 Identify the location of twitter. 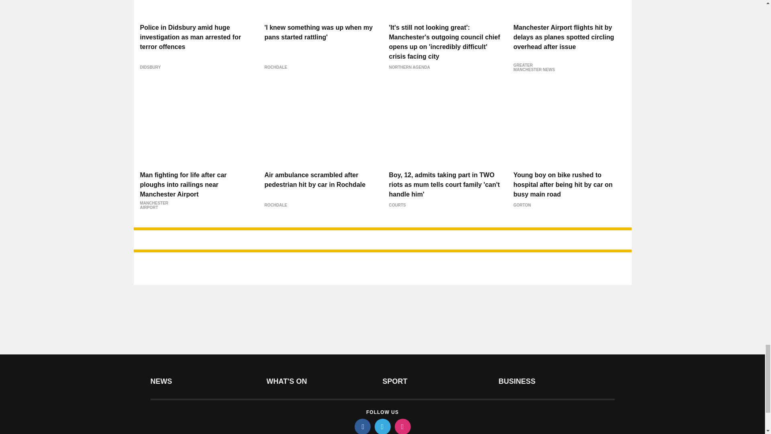
(382, 426).